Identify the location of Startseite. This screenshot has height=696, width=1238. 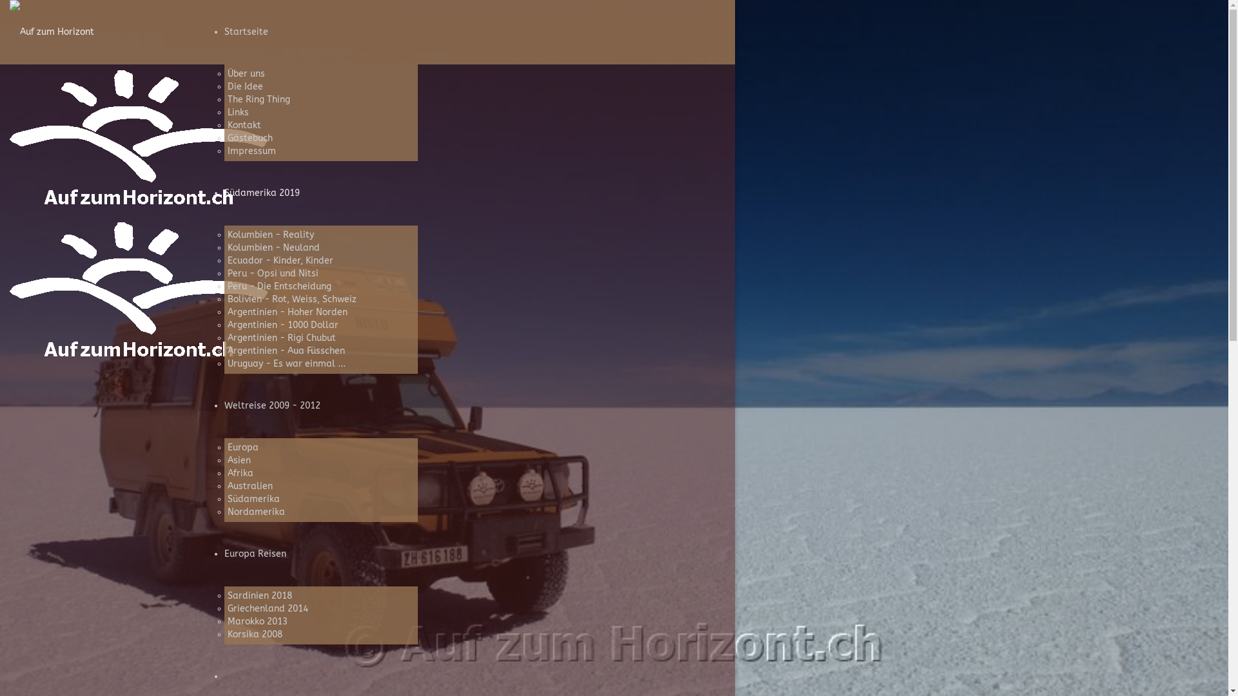
(246, 32).